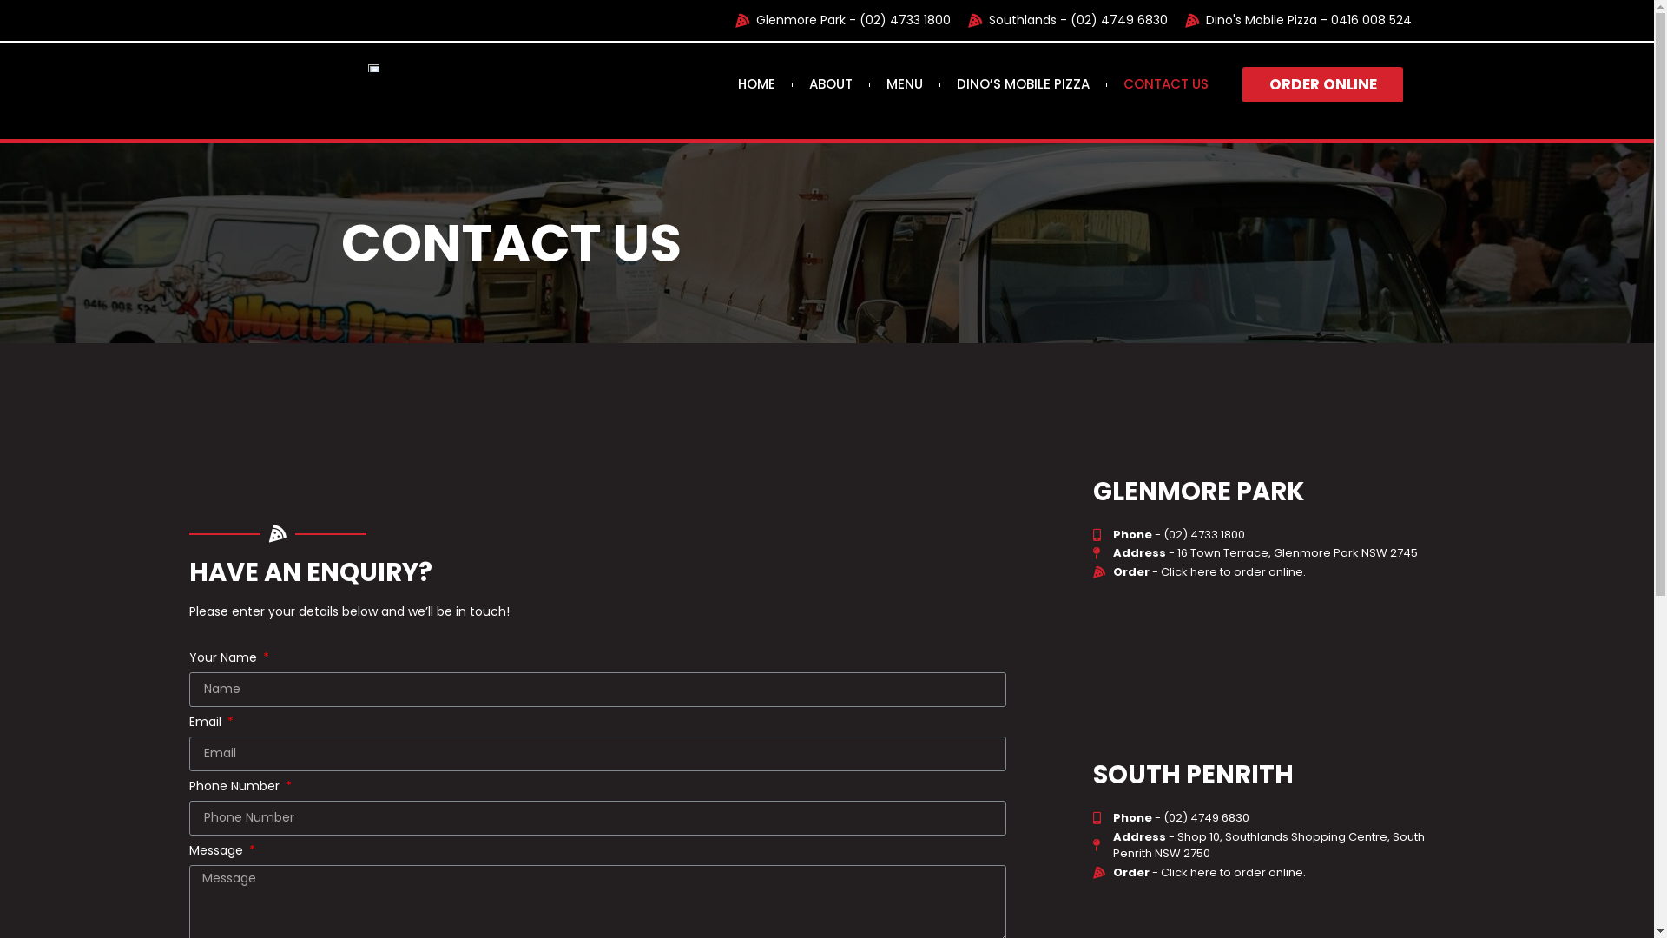  What do you see at coordinates (840, 21) in the screenshot?
I see `Glenmore Park - (02) 4733 1800` at bounding box center [840, 21].